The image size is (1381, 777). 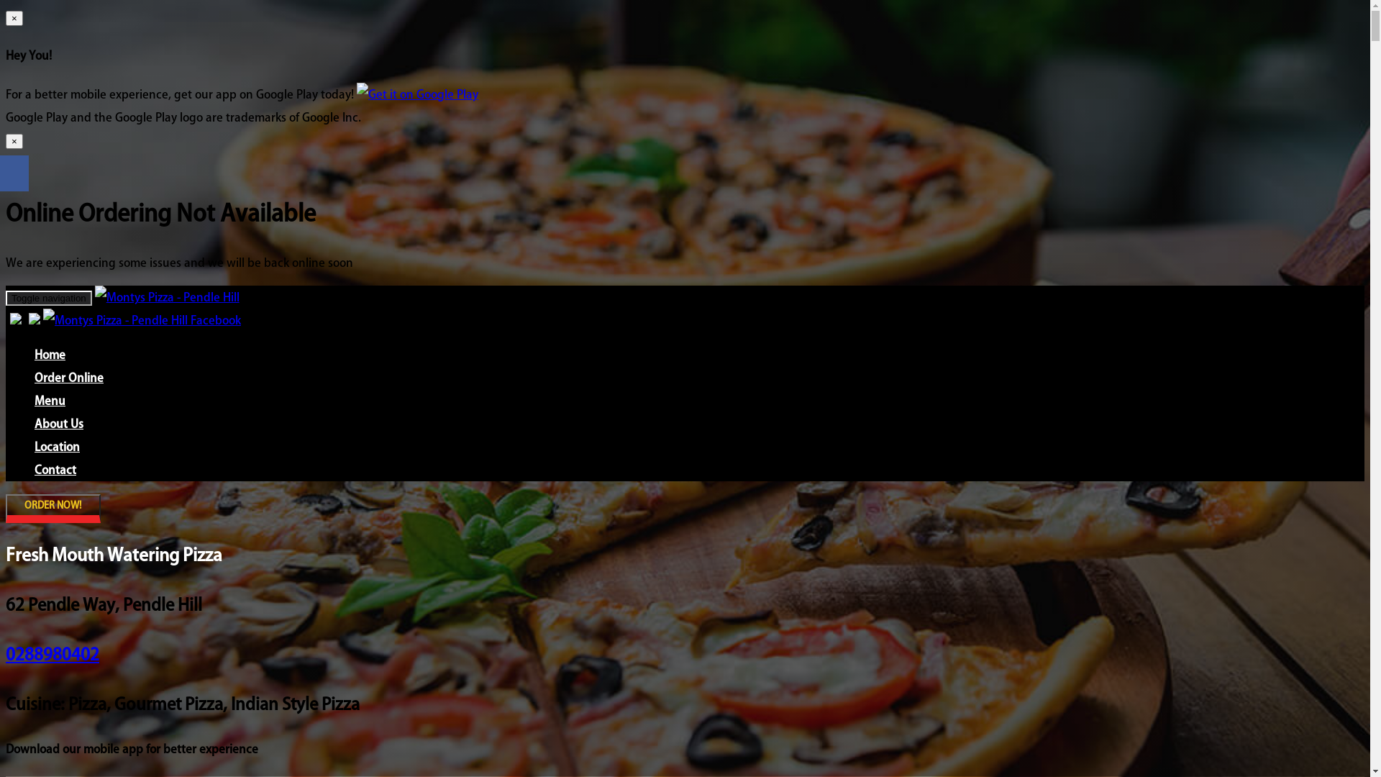 What do you see at coordinates (59, 424) in the screenshot?
I see `About Us` at bounding box center [59, 424].